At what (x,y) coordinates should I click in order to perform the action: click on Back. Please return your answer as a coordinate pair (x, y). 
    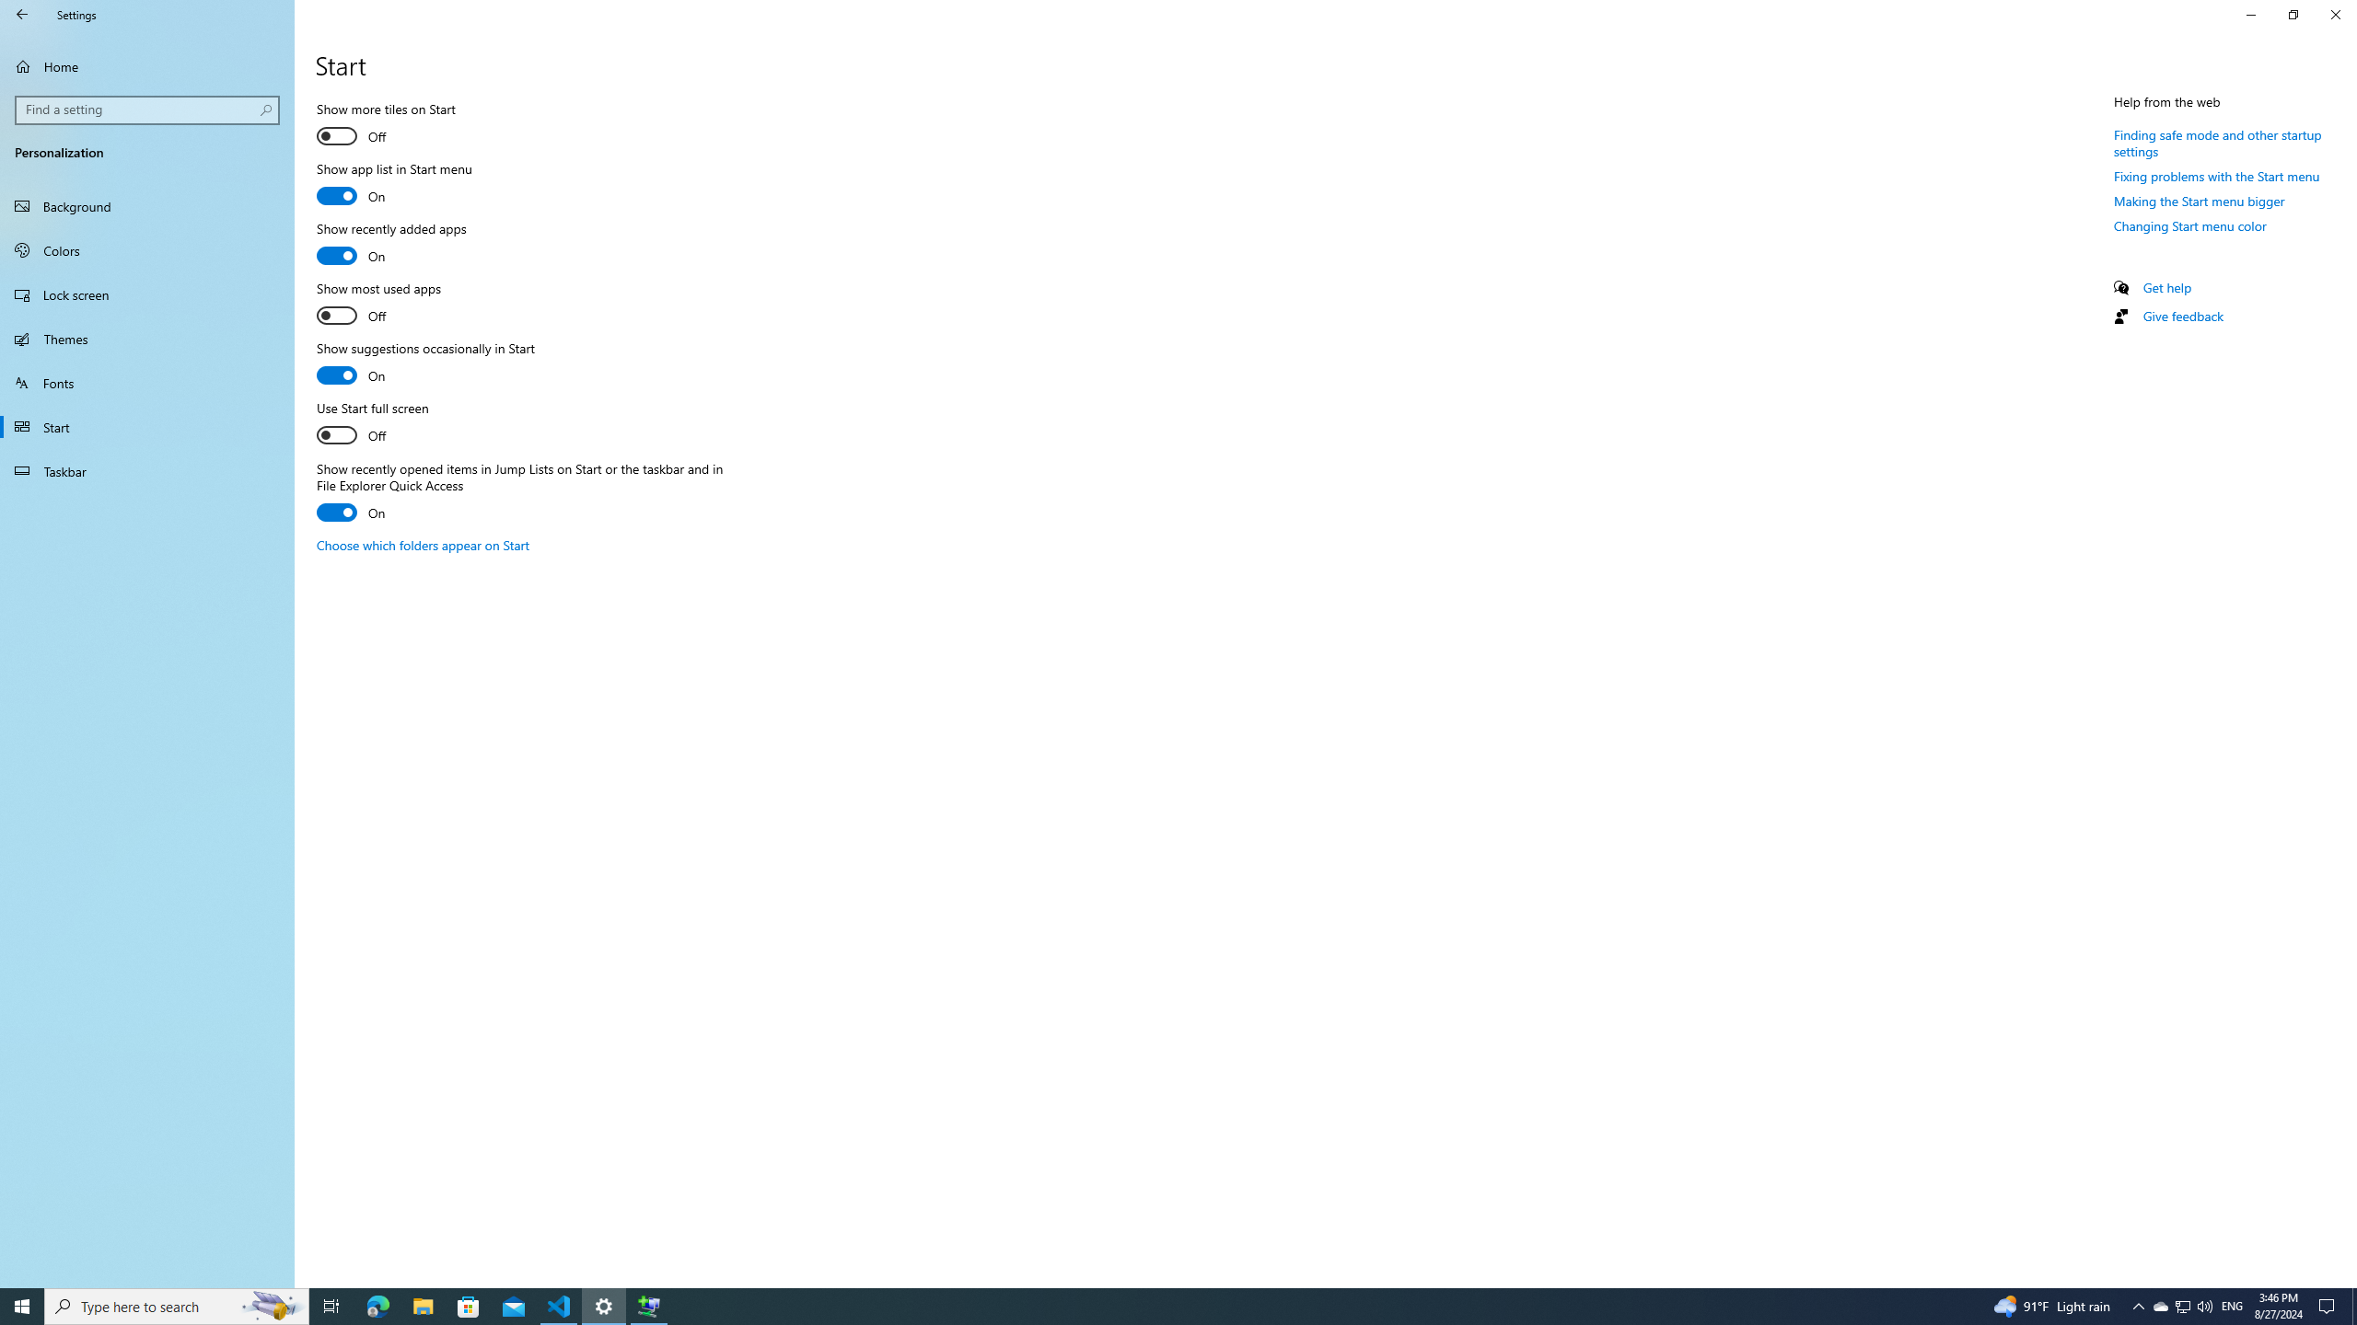
    Looking at the image, I should click on (22, 15).